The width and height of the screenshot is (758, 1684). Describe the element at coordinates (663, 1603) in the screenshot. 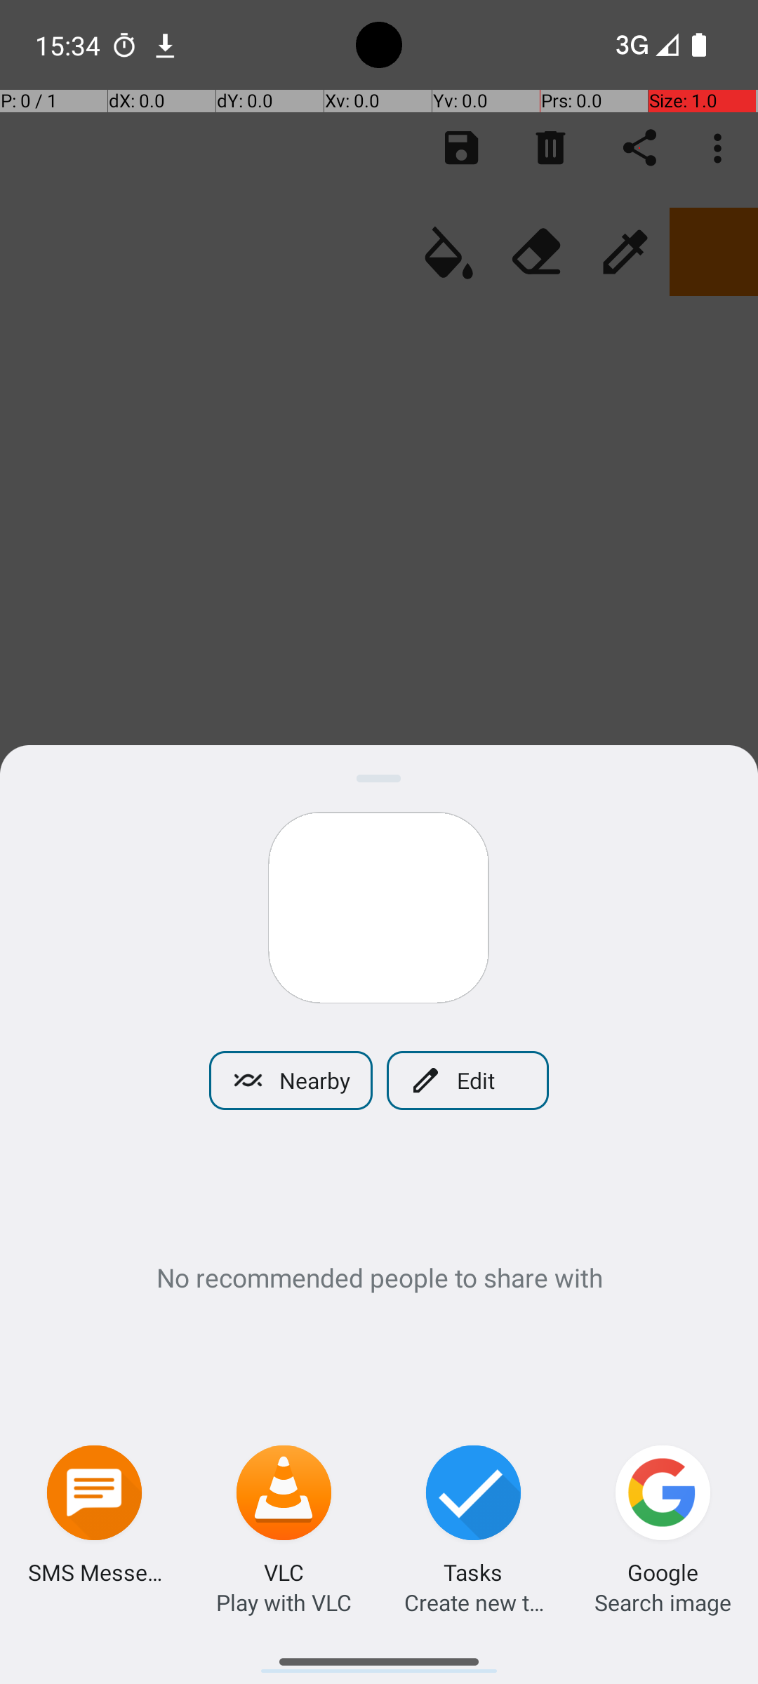

I see `Search image` at that location.